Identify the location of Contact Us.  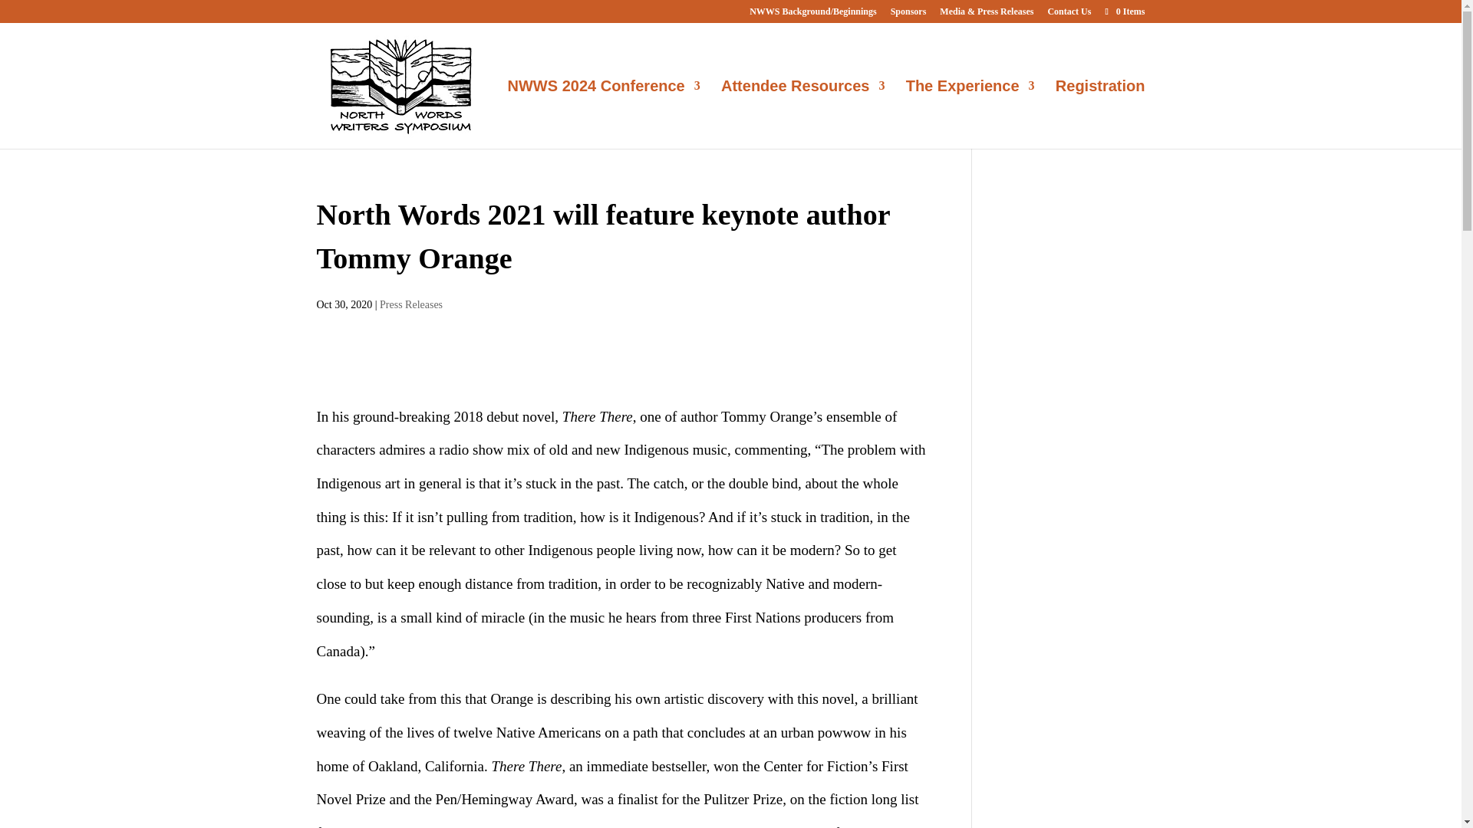
(1069, 15).